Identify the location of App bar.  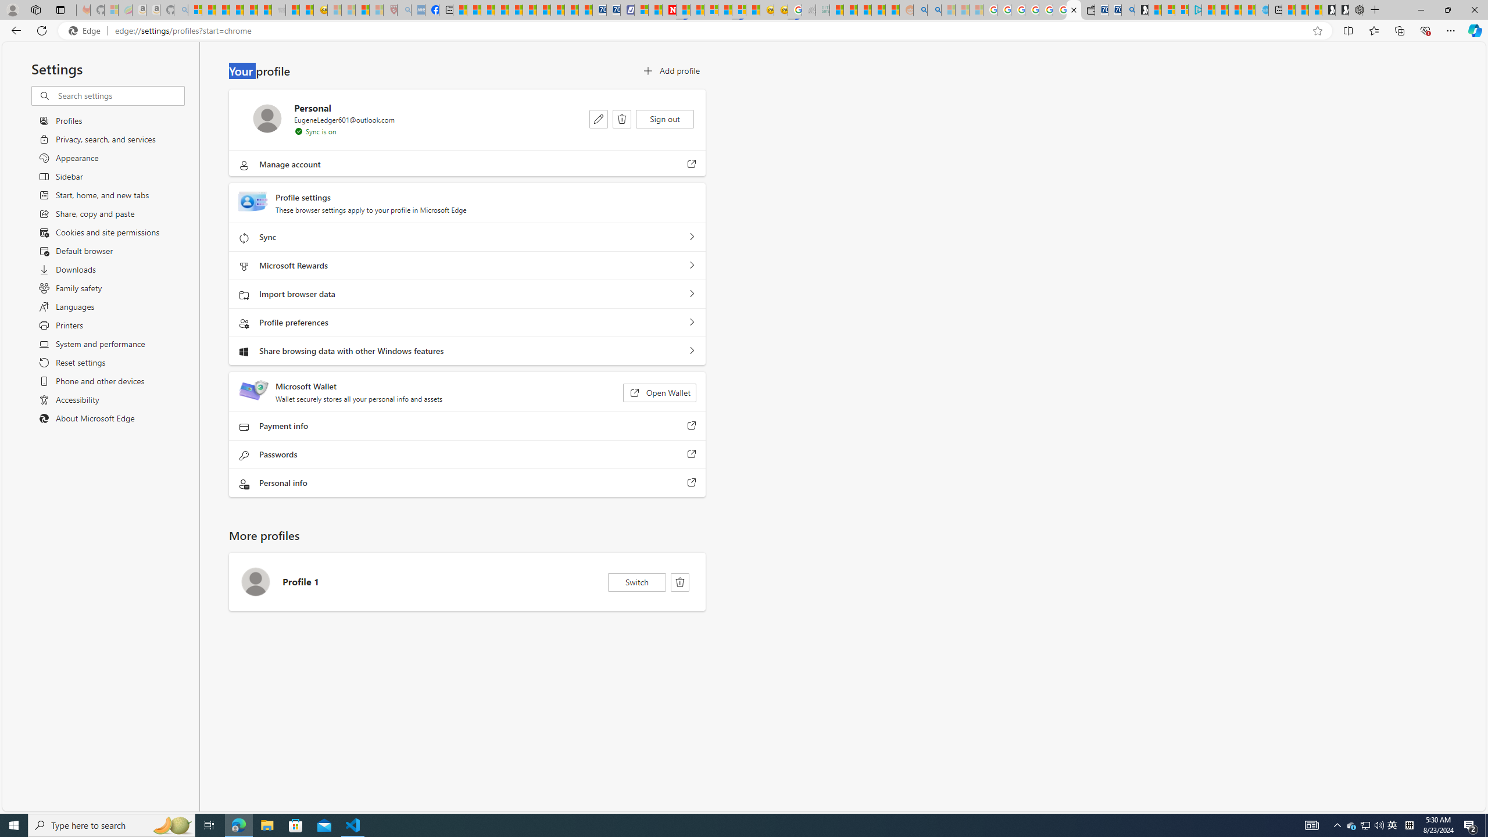
(744, 31).